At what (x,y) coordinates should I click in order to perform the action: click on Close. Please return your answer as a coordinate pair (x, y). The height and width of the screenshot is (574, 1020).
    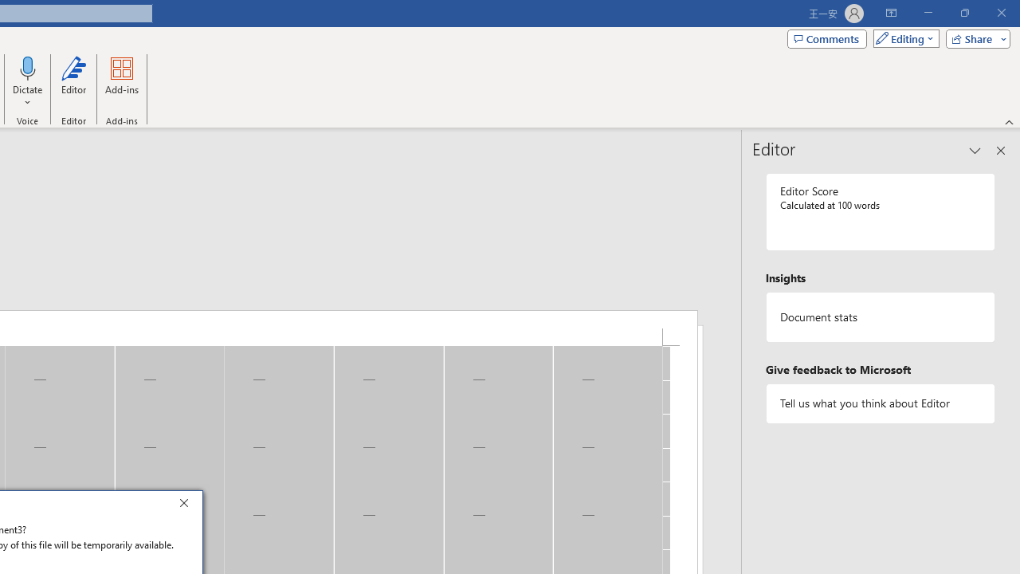
    Looking at the image, I should click on (188, 505).